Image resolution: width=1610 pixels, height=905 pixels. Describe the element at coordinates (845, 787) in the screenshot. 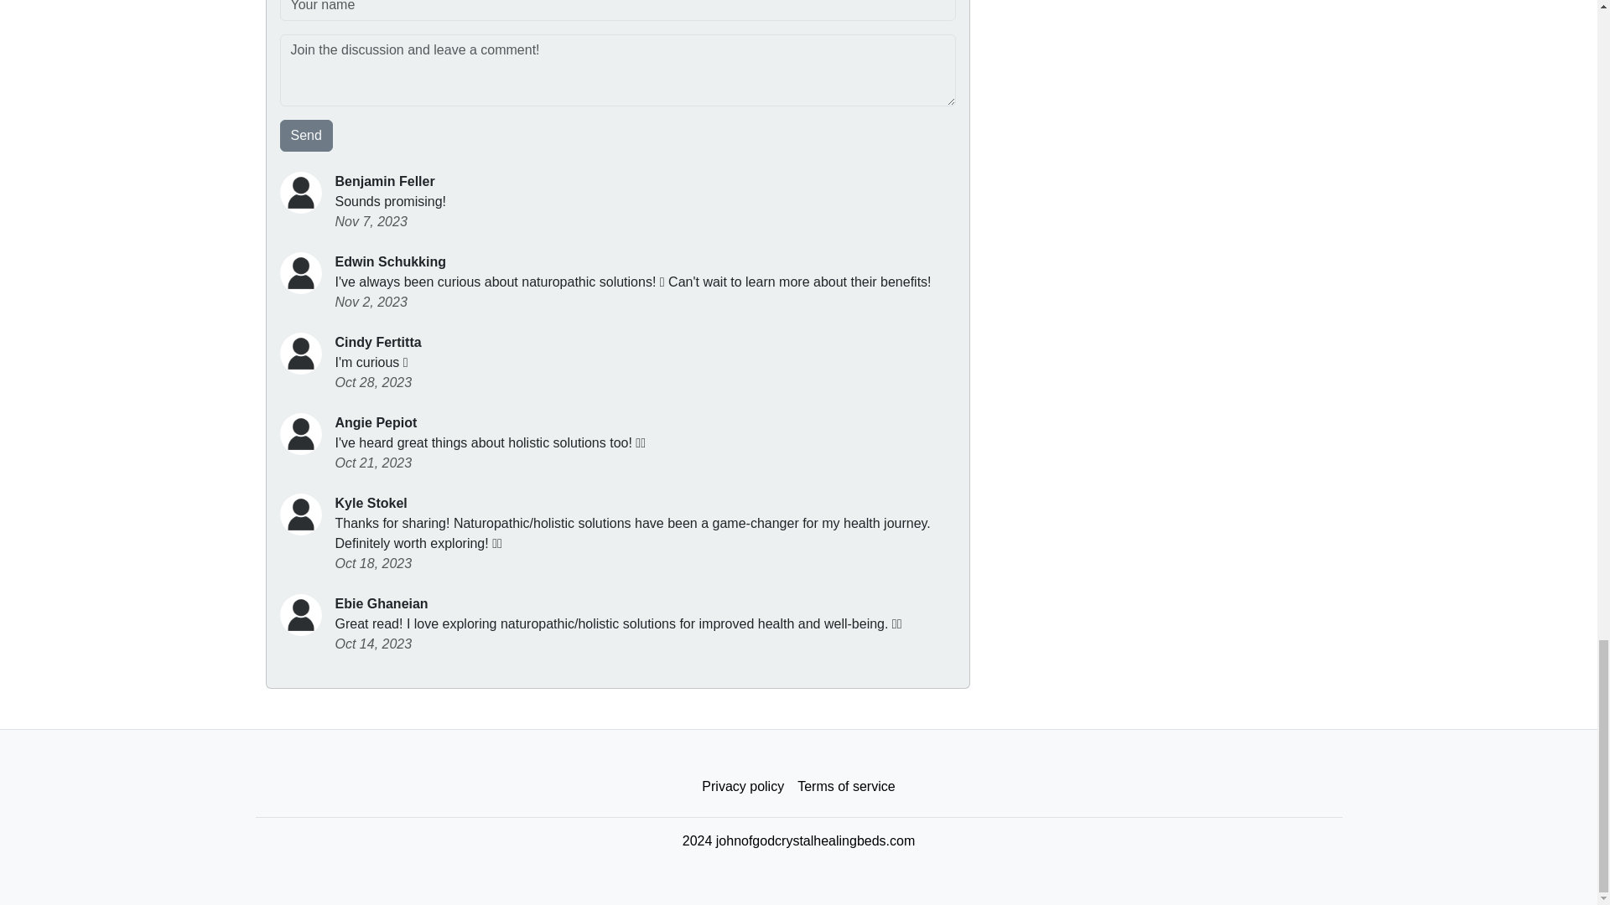

I see `Terms of service` at that location.